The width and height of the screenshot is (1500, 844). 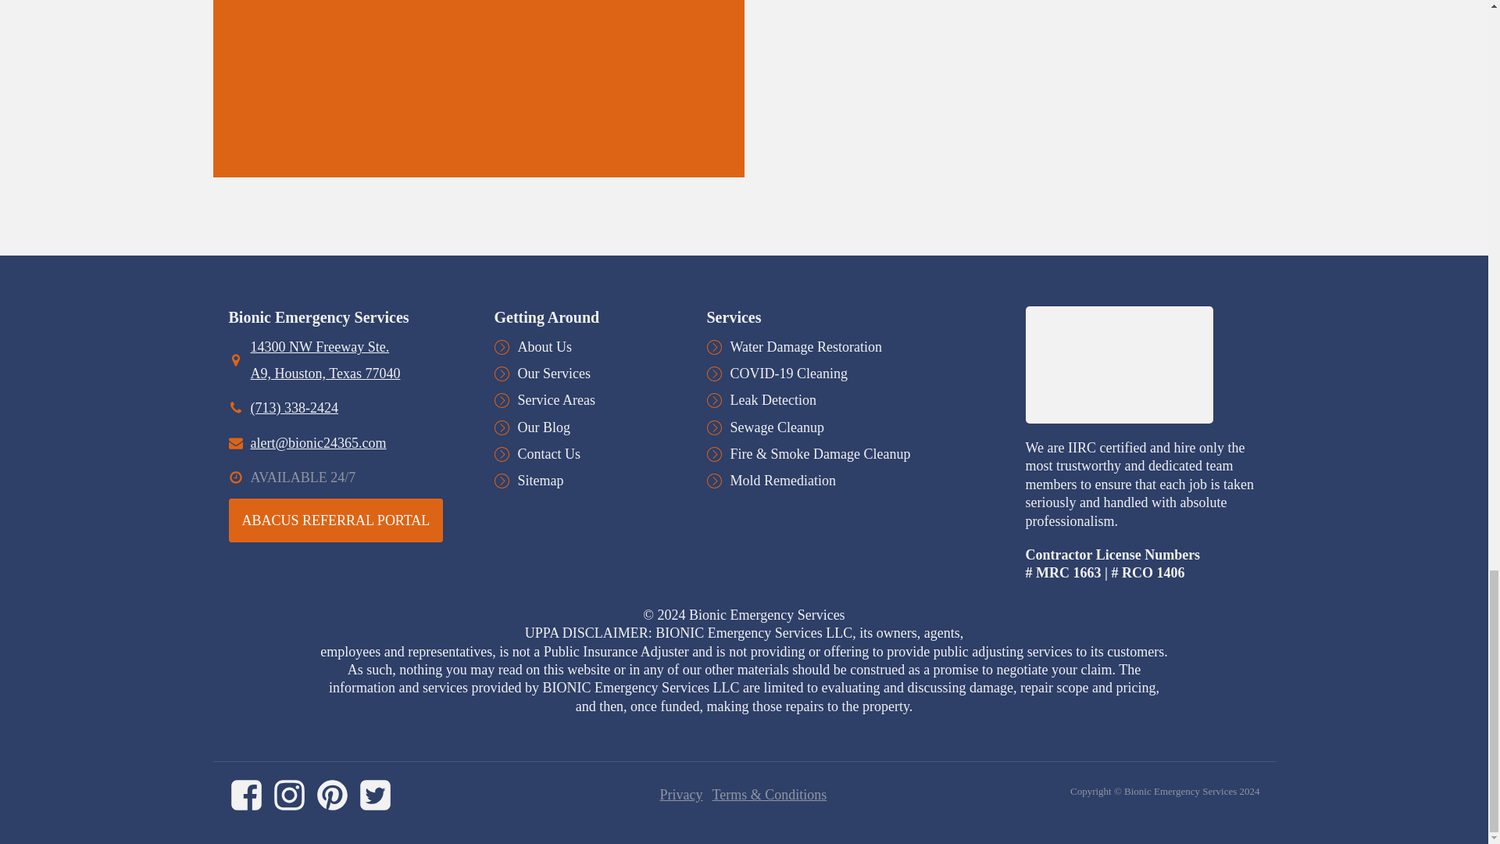 What do you see at coordinates (787, 374) in the screenshot?
I see `COVID-19 Cleaning` at bounding box center [787, 374].